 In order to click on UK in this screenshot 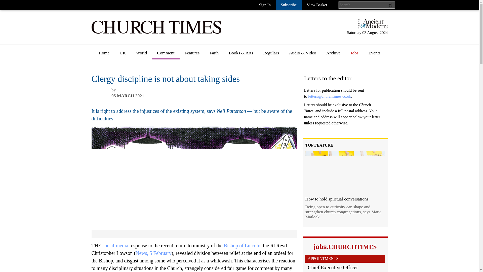, I will do `click(123, 55)`.